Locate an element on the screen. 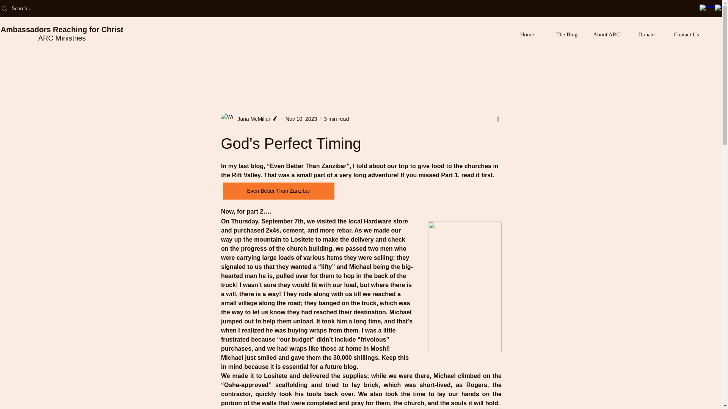 This screenshot has width=728, height=409. Nov 10, 2023 is located at coordinates (301, 119).